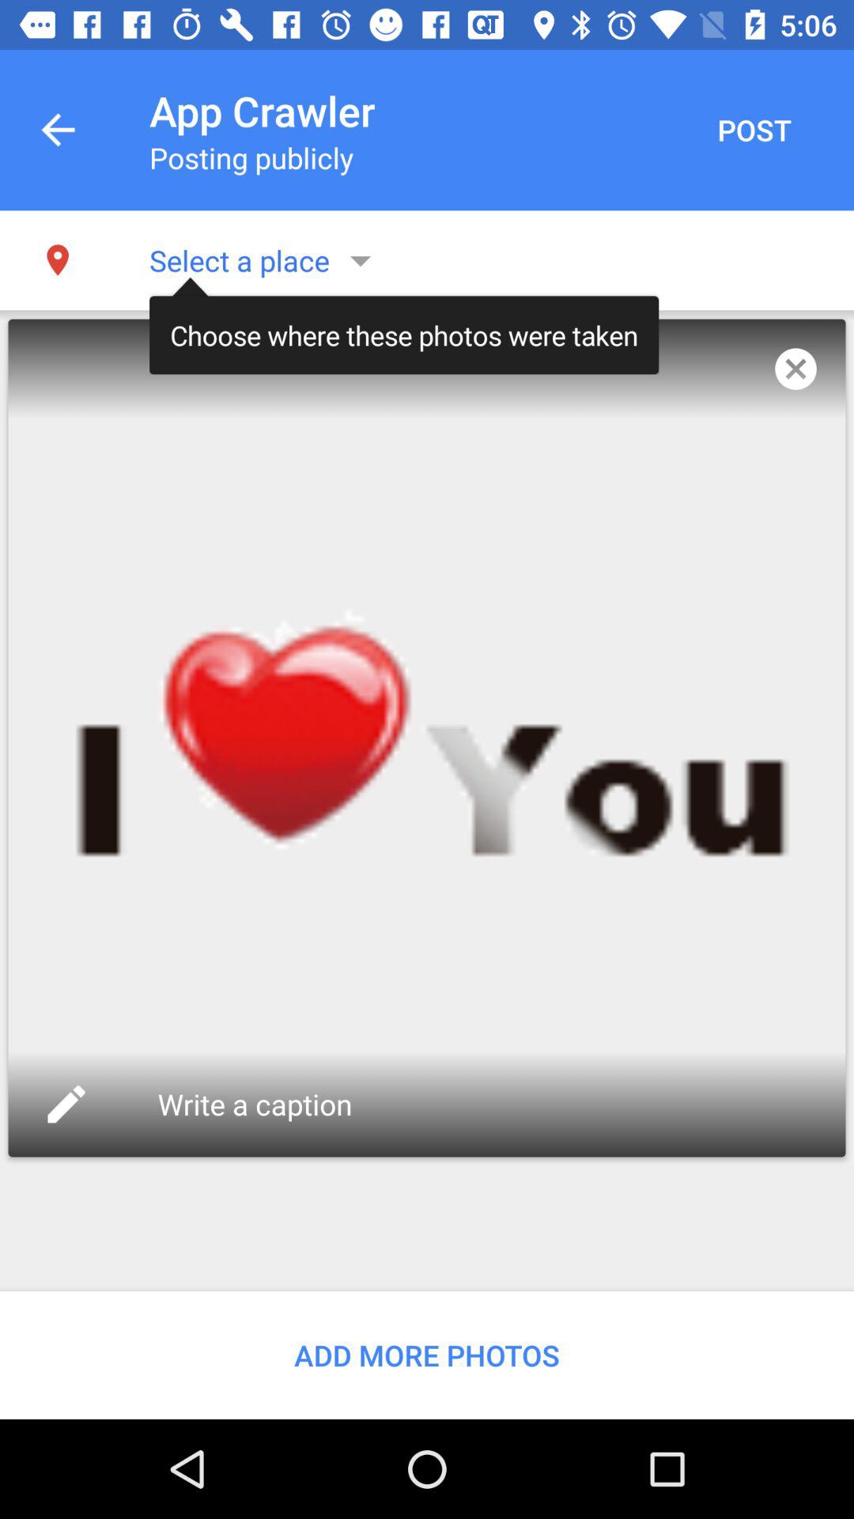 The width and height of the screenshot is (854, 1519). Describe the element at coordinates (754, 130) in the screenshot. I see `select the post` at that location.